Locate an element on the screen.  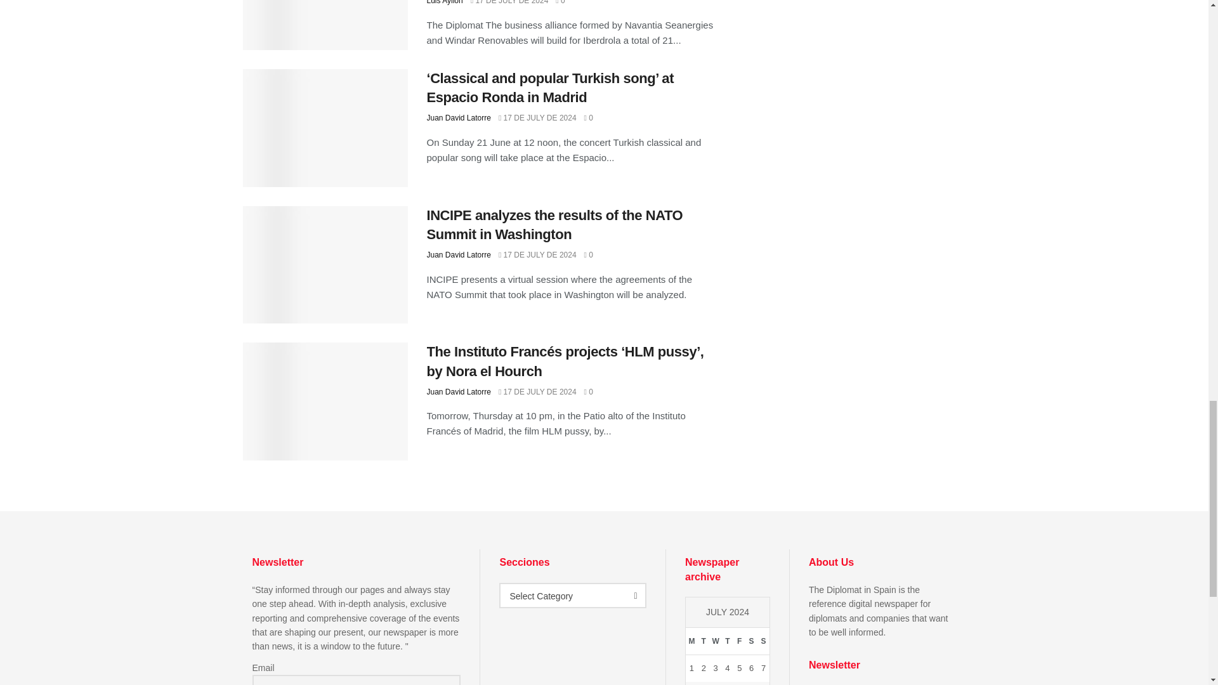
Sunday is located at coordinates (764, 641).